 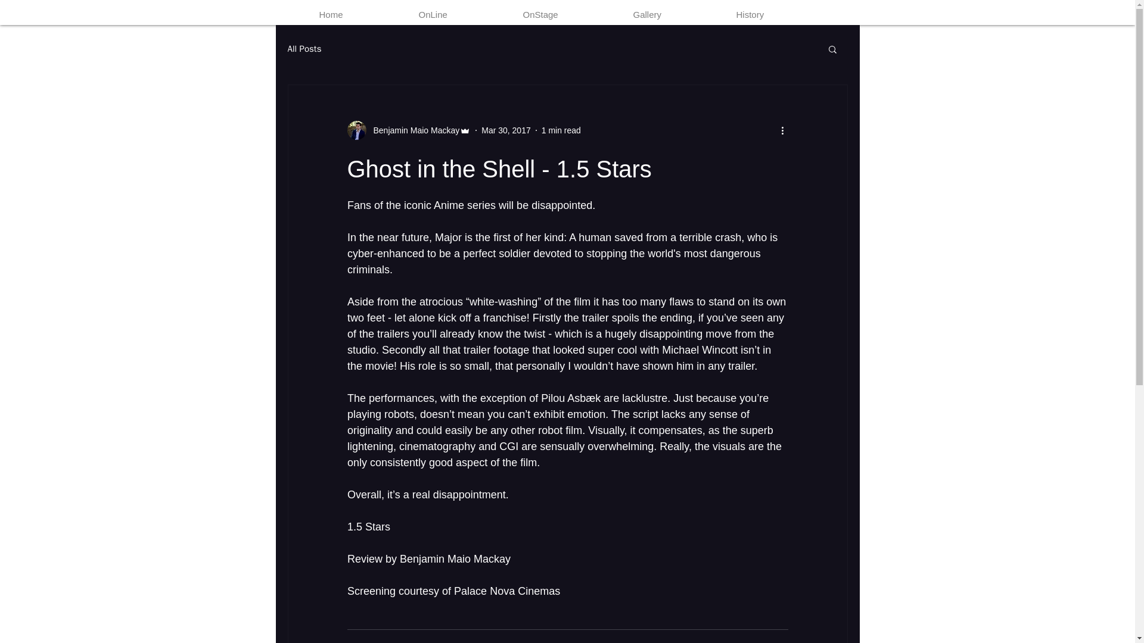 I want to click on 1 min read, so click(x=561, y=129).